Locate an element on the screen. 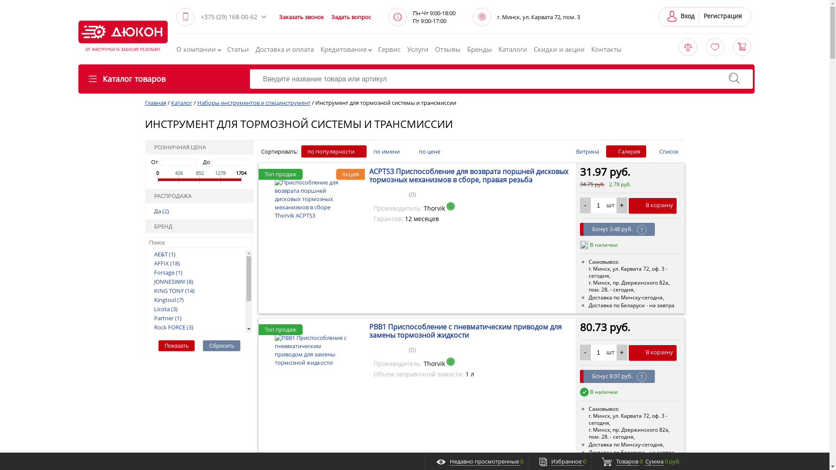 This screenshot has width=836, height=470. Kingtool (7) is located at coordinates (165, 299).